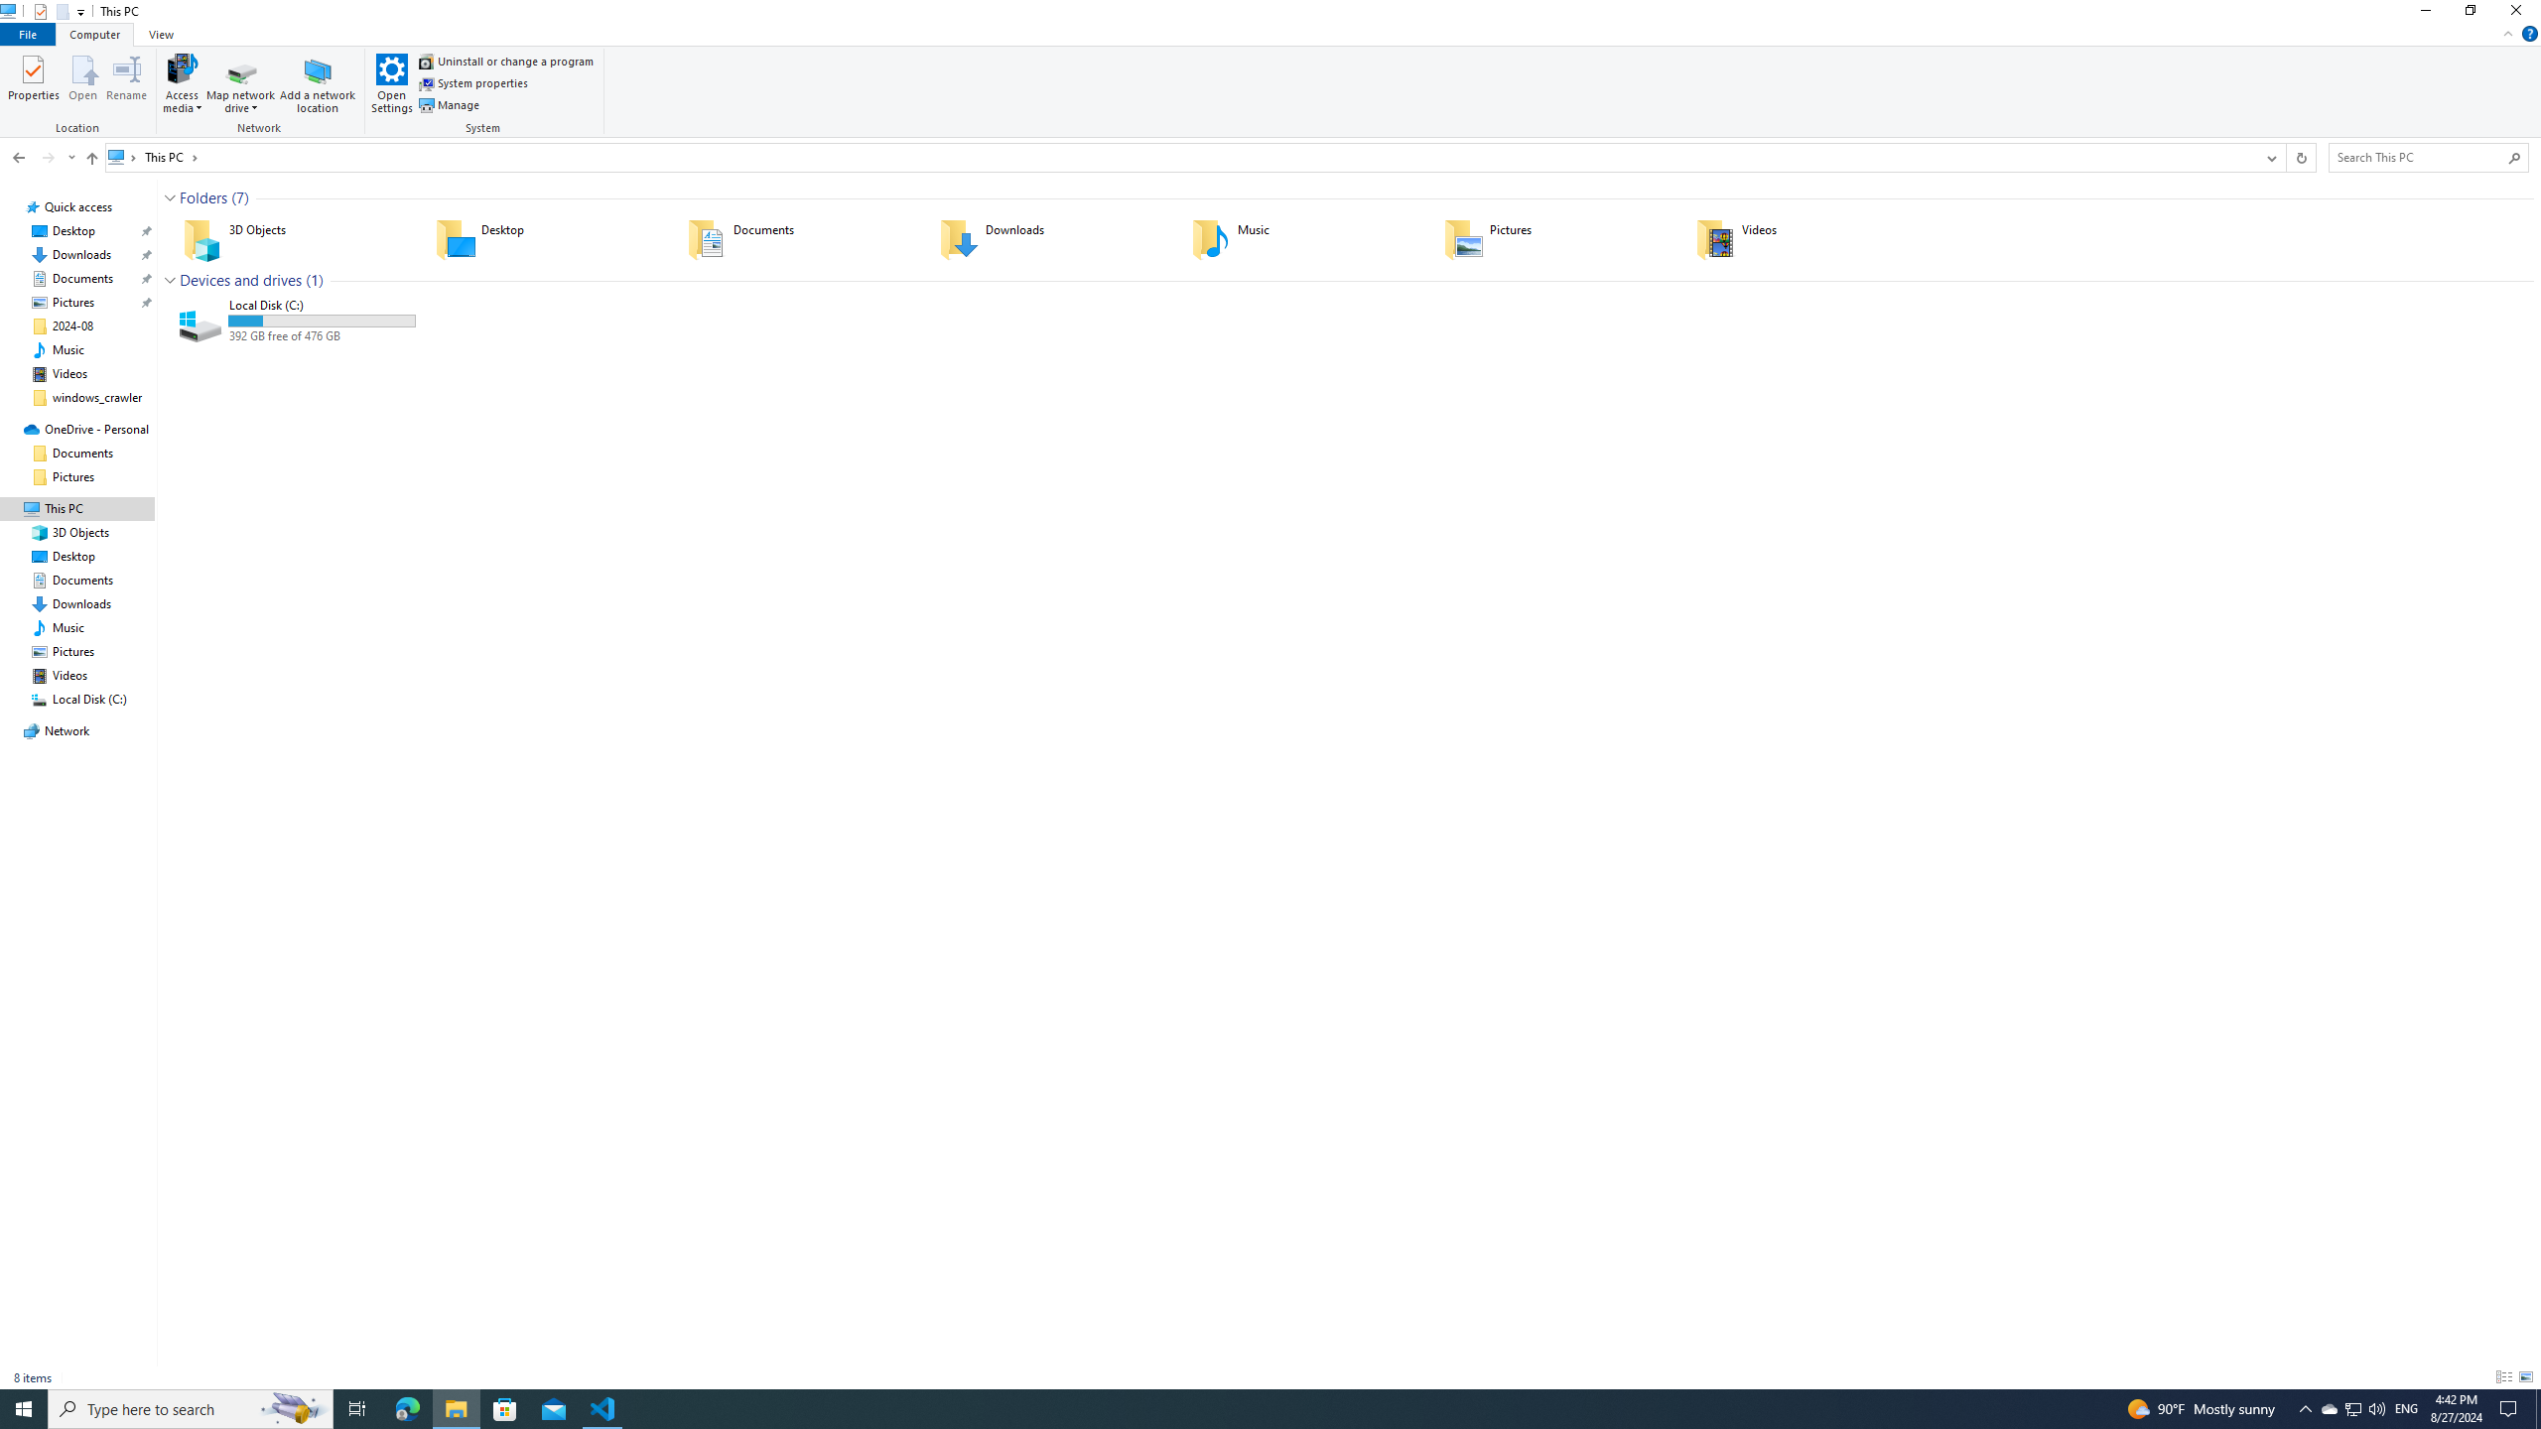 The width and height of the screenshot is (2541, 1429). I want to click on Customize Quick Access Toolbar, so click(79, 12).